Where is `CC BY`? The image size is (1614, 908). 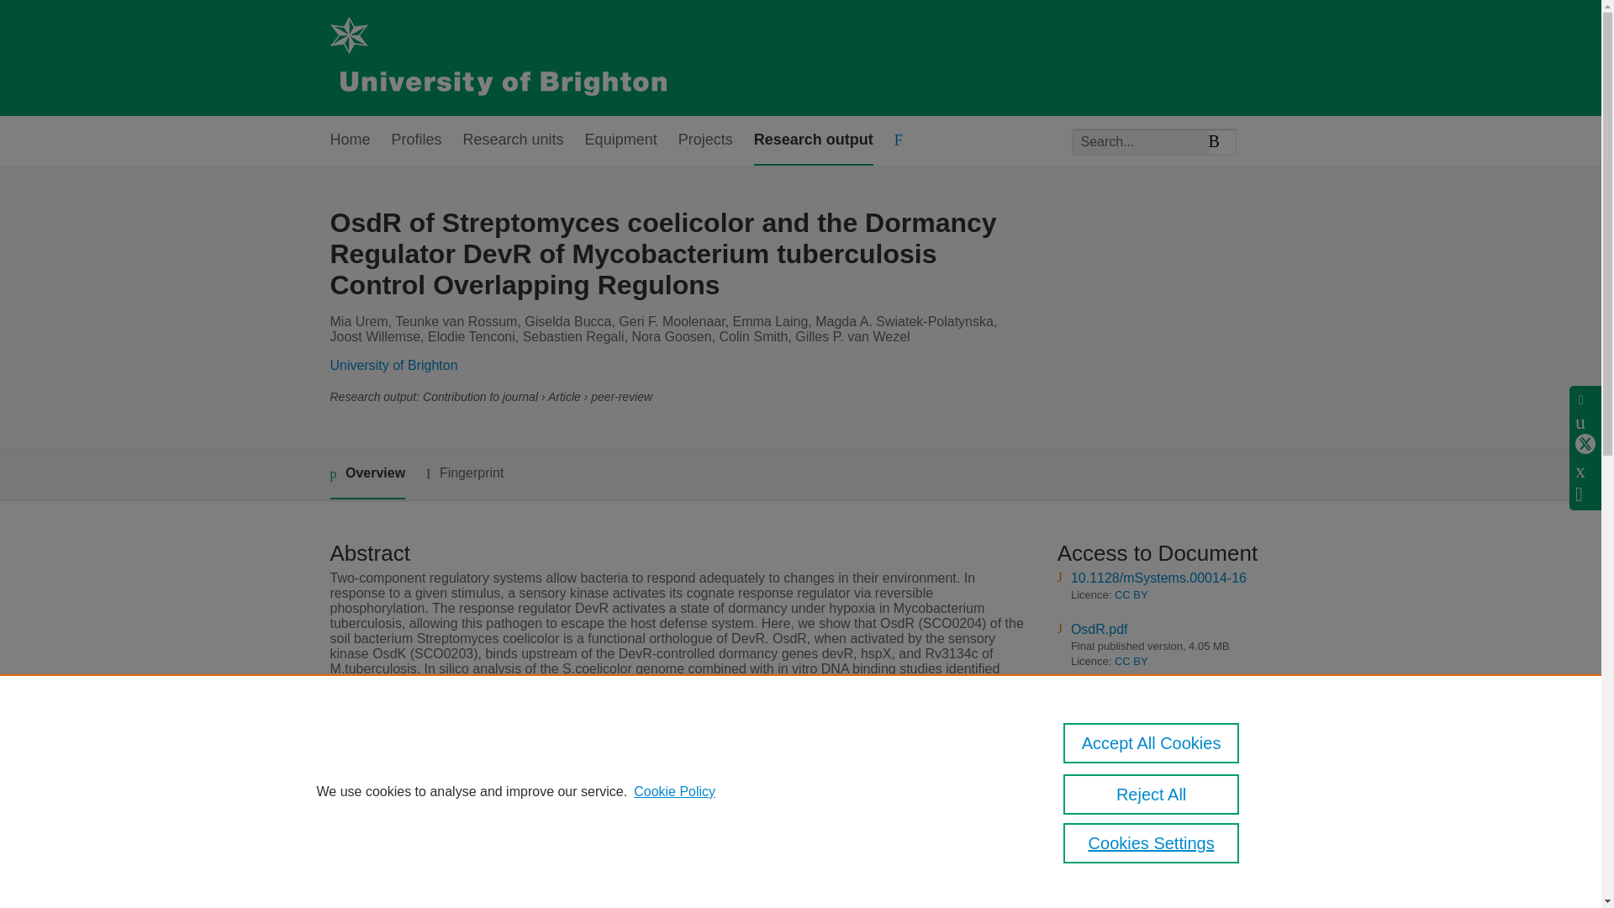
CC BY is located at coordinates (1131, 594).